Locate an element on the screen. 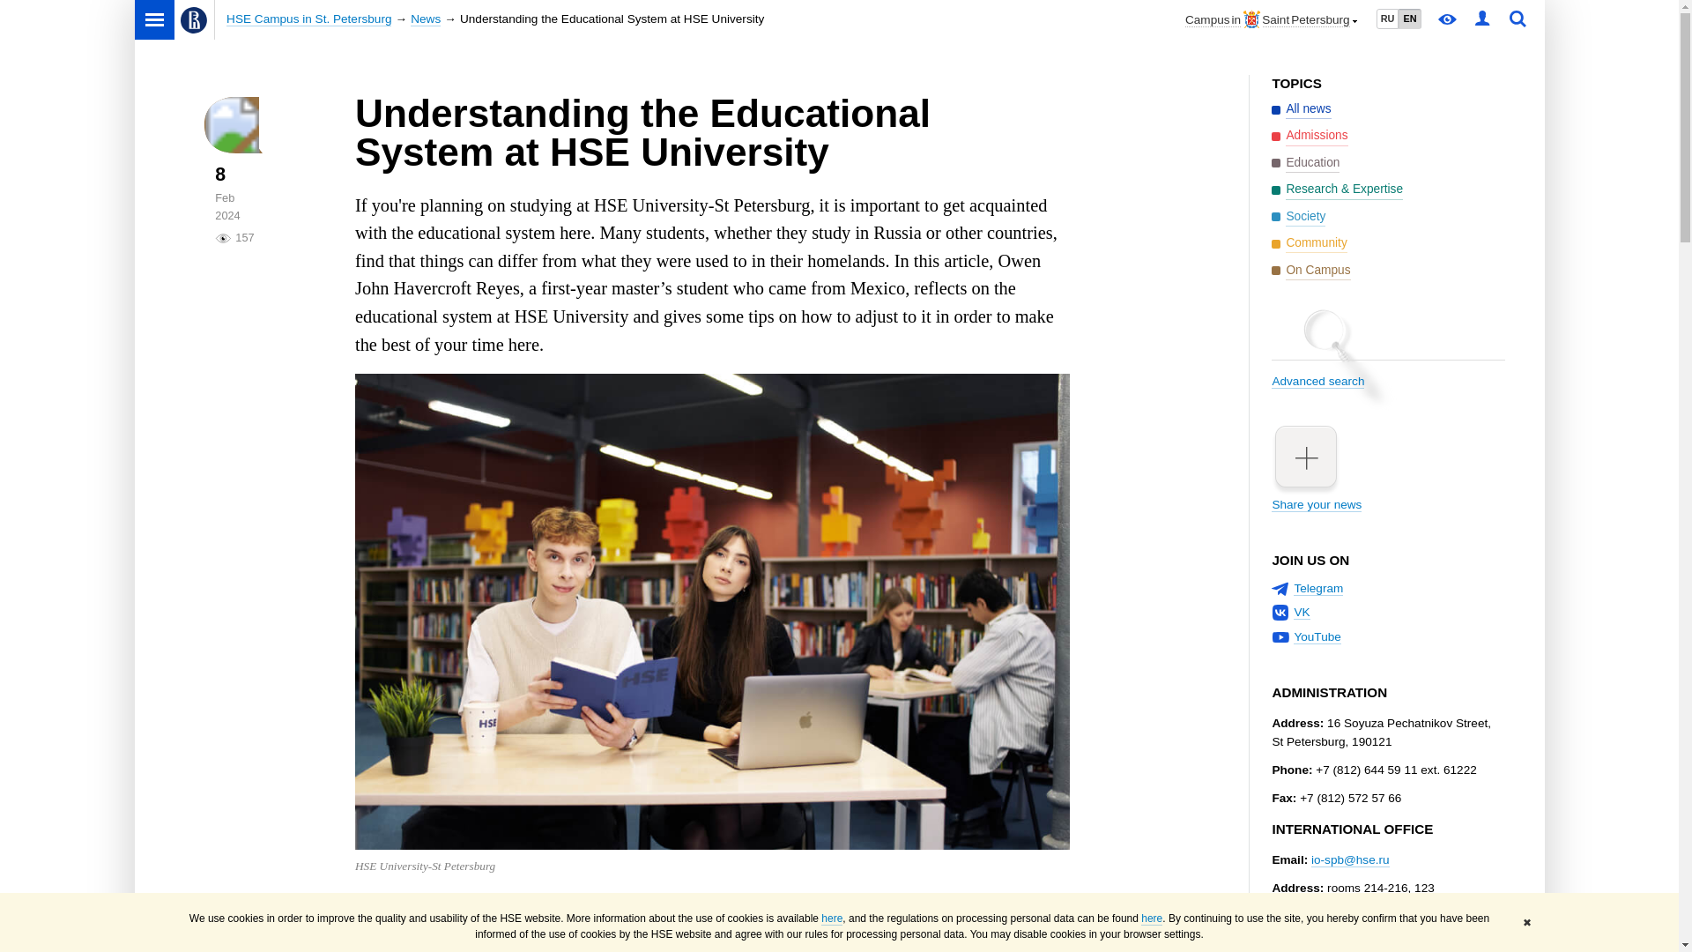  Advanced search is located at coordinates (1387, 366).